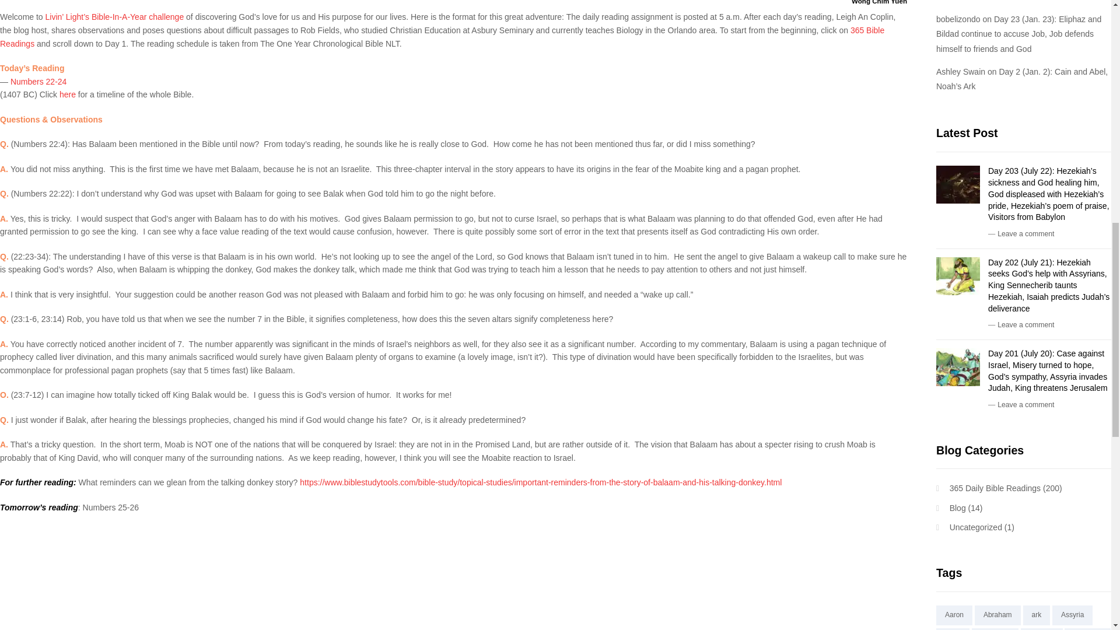 This screenshot has width=1120, height=630. I want to click on Numbers 22-24, so click(38, 81).